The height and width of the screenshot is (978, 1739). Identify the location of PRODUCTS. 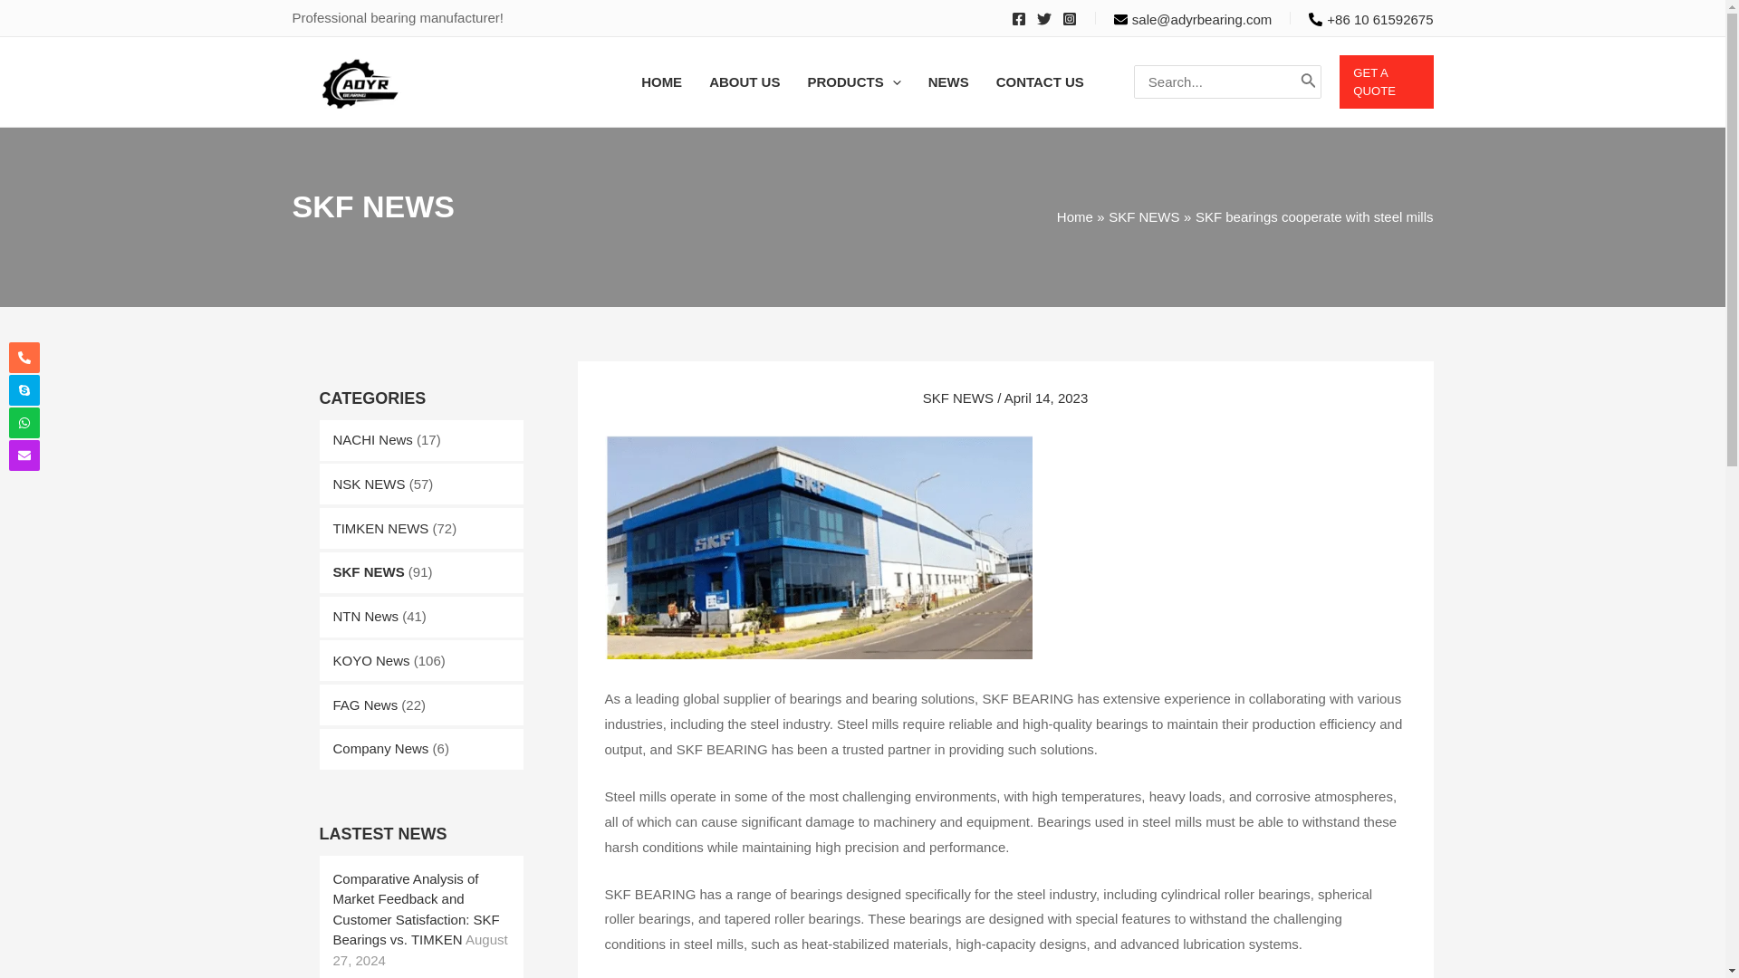
(853, 82).